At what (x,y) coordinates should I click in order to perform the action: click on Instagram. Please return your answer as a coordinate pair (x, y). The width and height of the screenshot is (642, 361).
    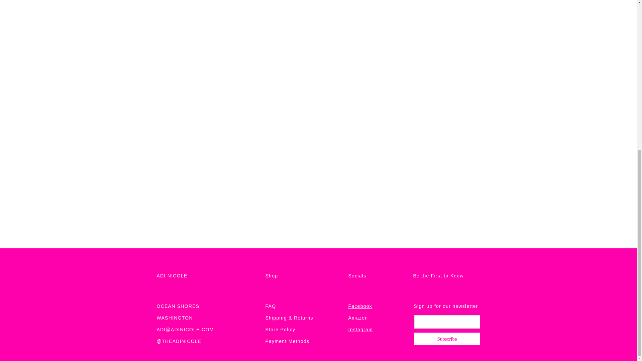
    Looking at the image, I should click on (360, 330).